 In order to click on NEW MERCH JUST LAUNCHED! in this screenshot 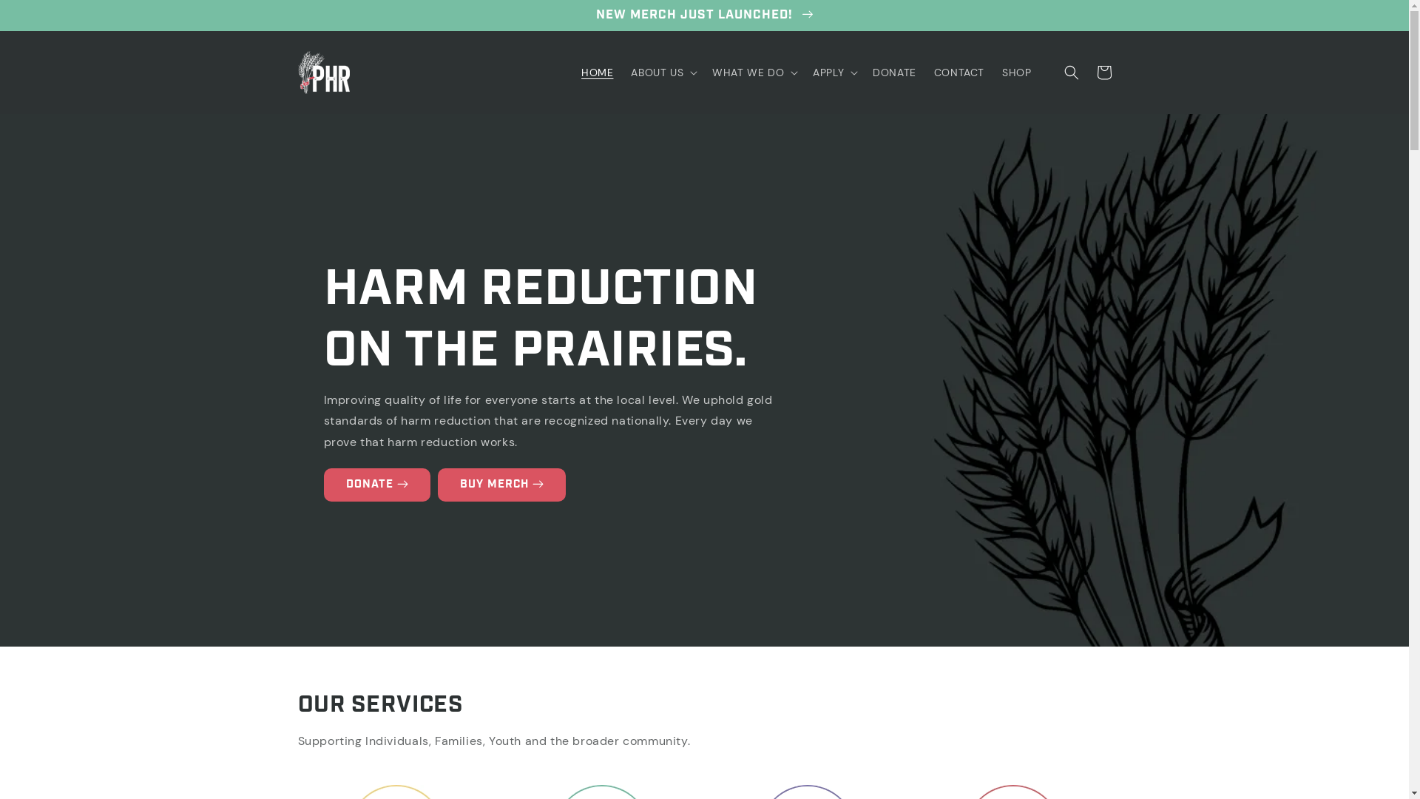, I will do `click(704, 15)`.